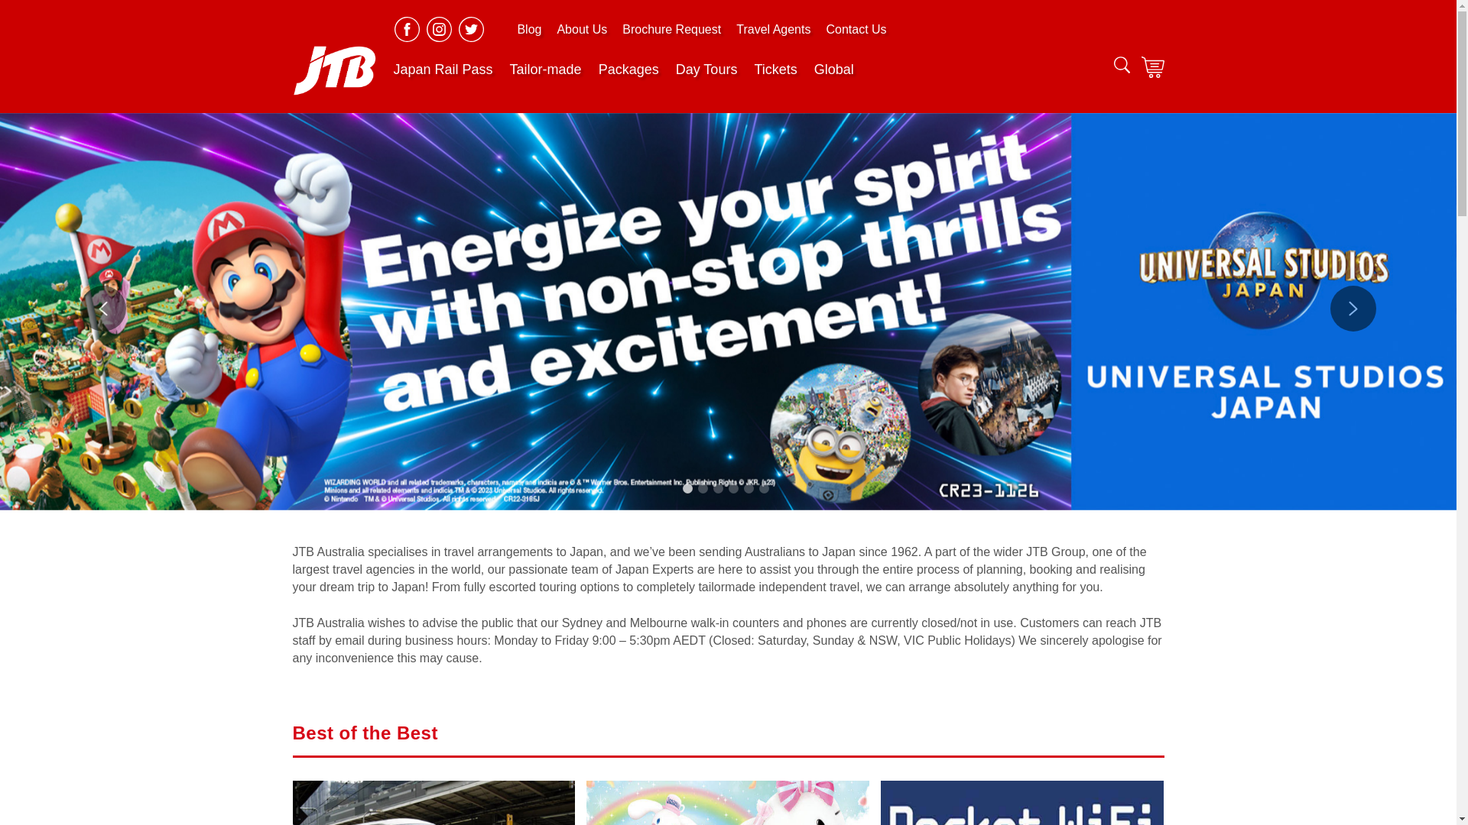 The image size is (1468, 825). I want to click on Home, so click(333, 70).